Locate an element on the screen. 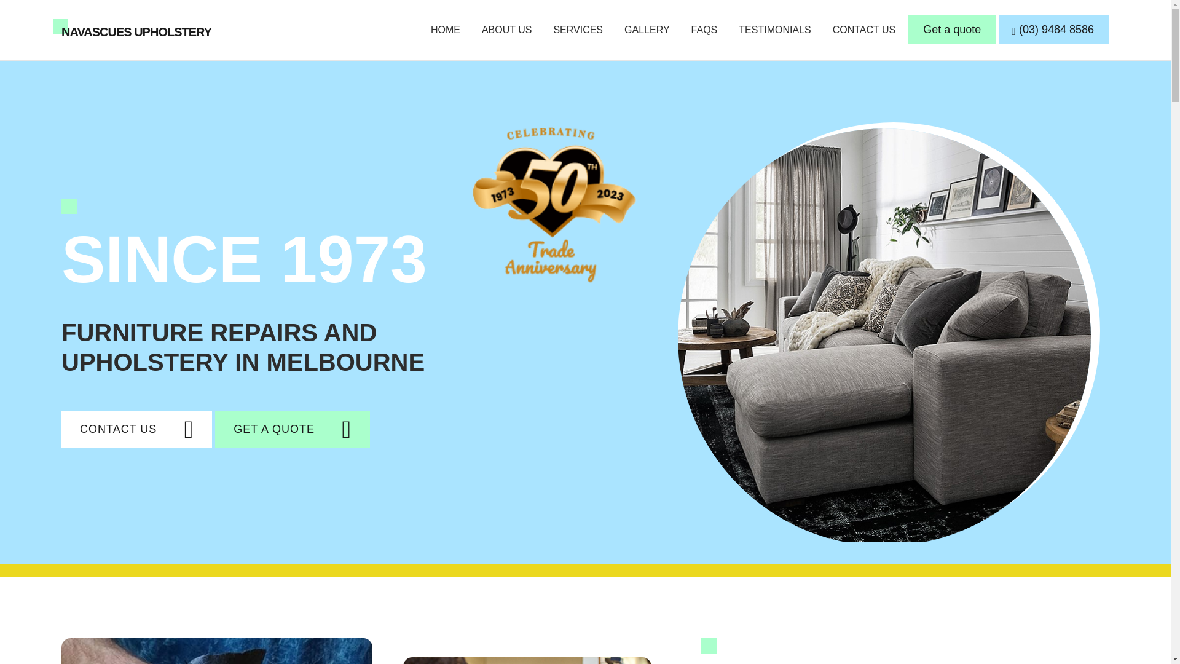  CONTACT US is located at coordinates (864, 30).